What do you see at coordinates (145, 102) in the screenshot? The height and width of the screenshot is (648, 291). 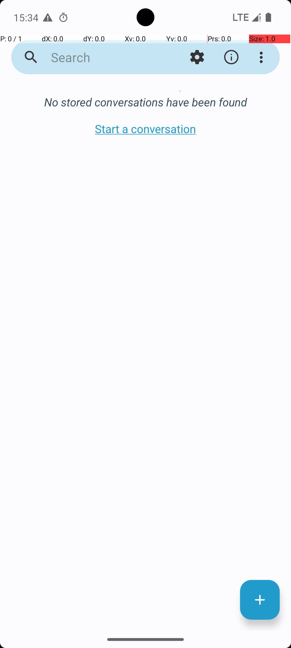 I see `No stored conversations have been found` at bounding box center [145, 102].